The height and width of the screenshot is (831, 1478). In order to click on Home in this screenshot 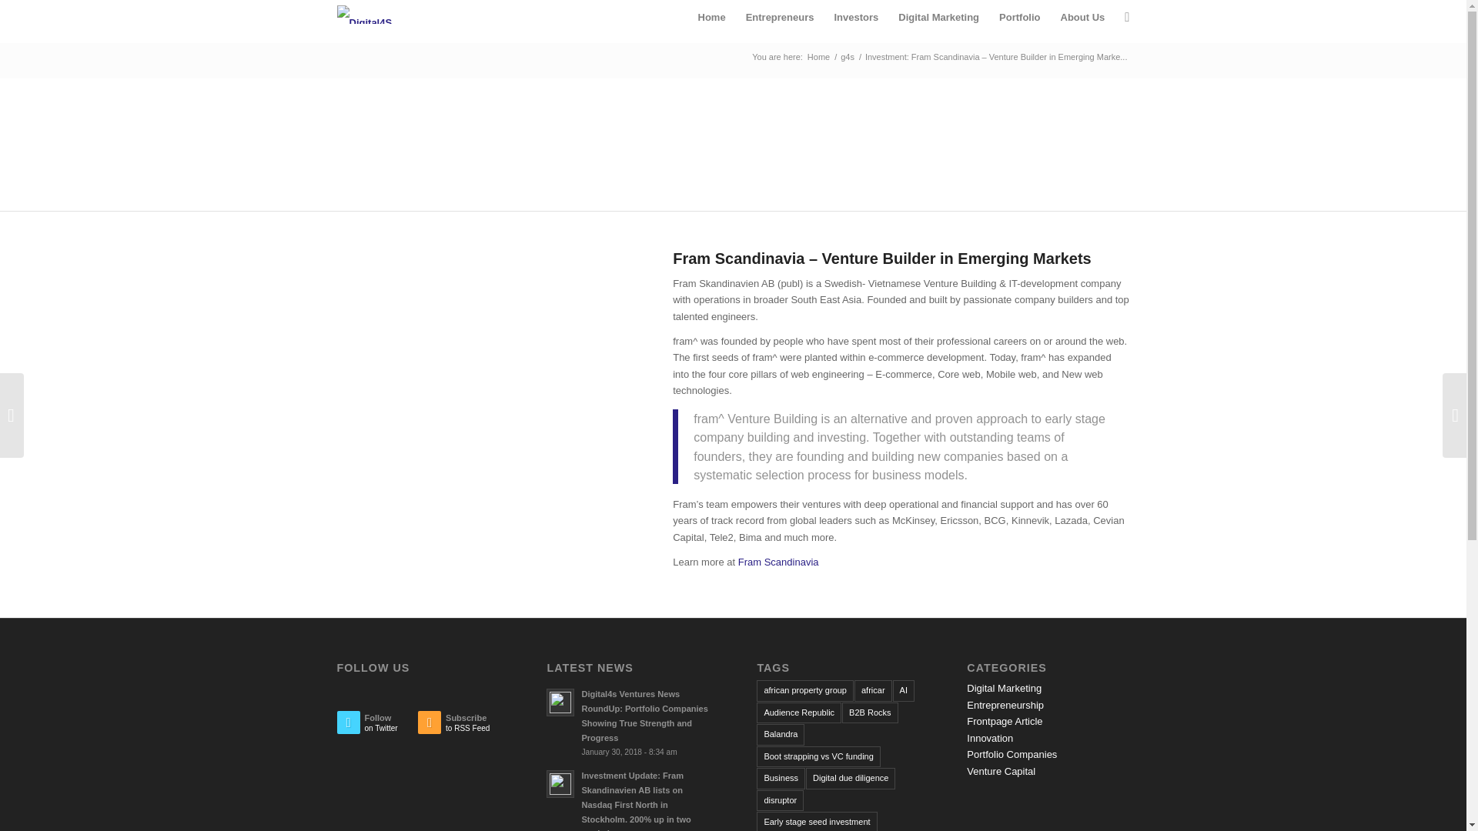, I will do `click(818, 57)`.